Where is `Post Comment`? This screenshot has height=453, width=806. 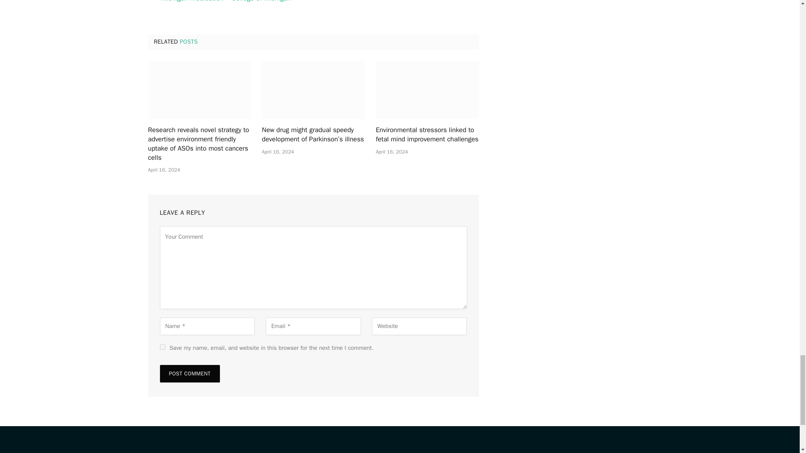
Post Comment is located at coordinates (189, 373).